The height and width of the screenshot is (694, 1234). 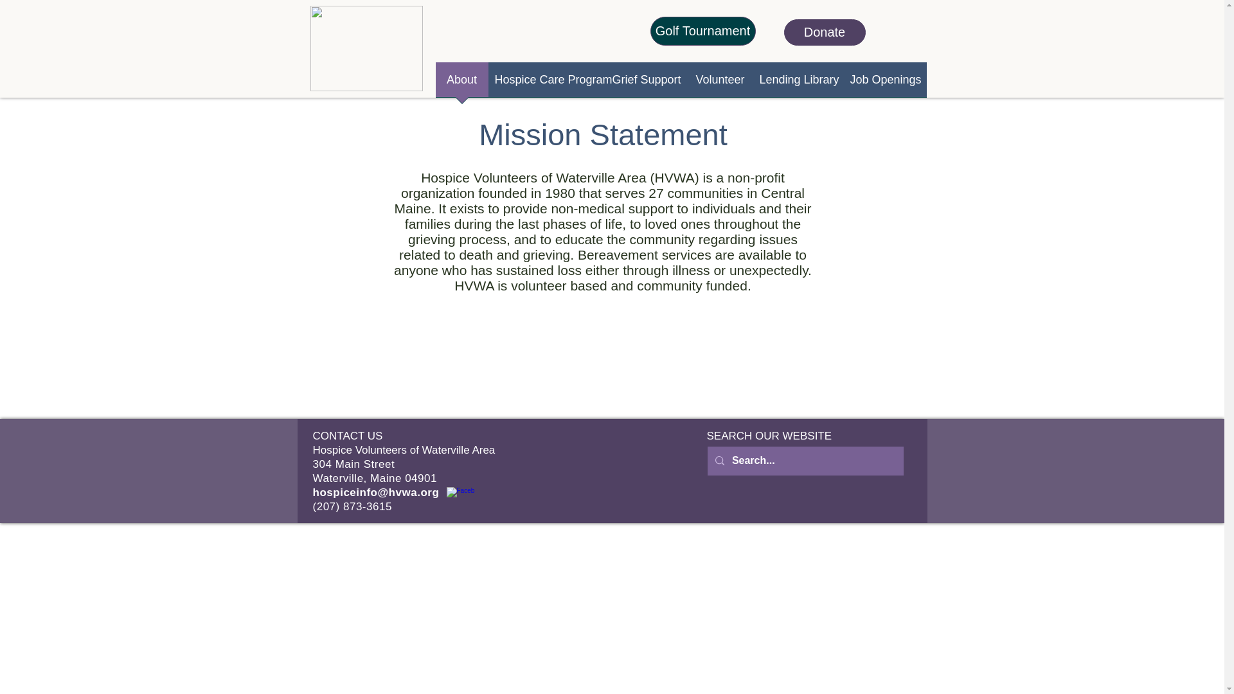 I want to click on Lending Library, so click(x=798, y=84).